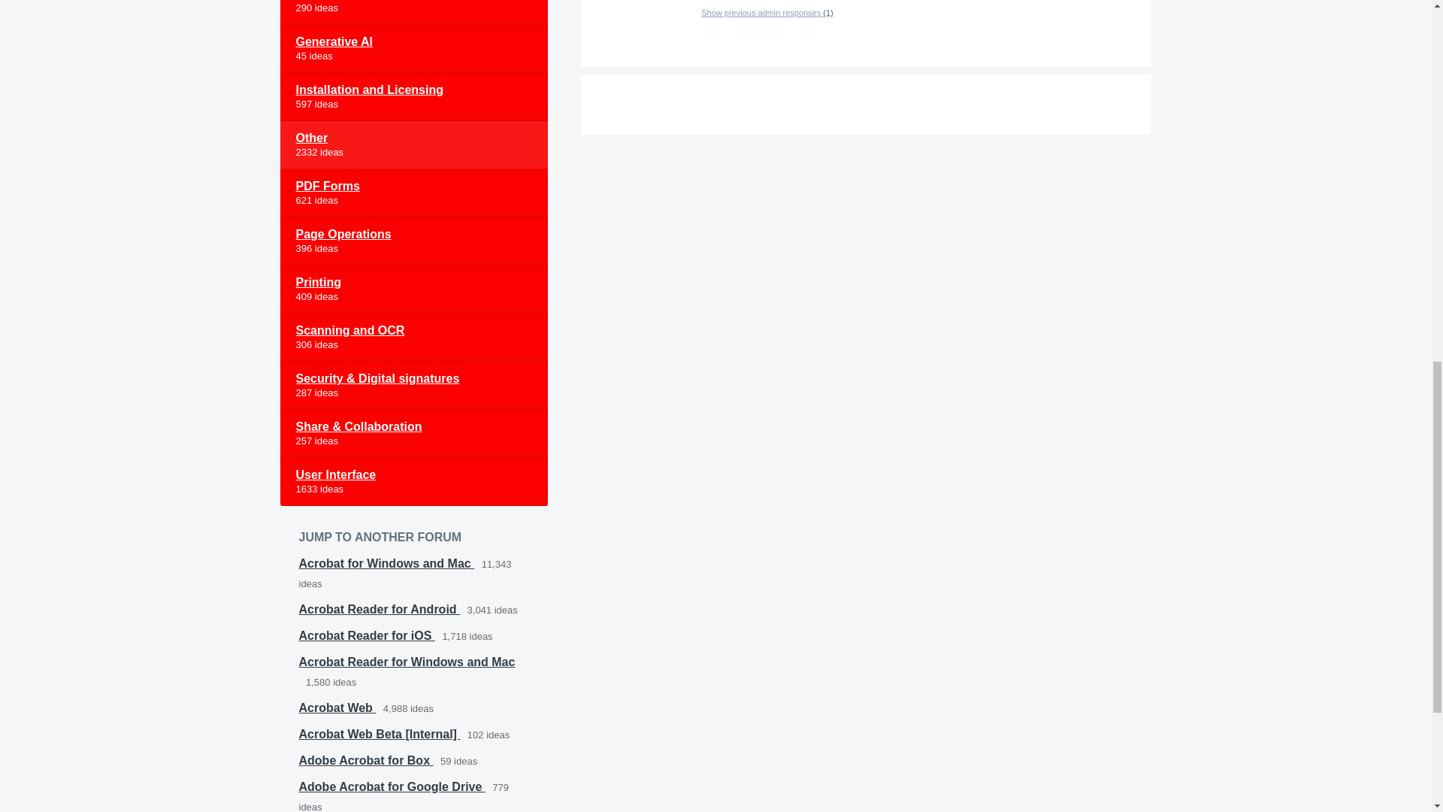 The height and width of the screenshot is (812, 1443). I want to click on Acrobat for Windows and Mac, so click(386, 563).